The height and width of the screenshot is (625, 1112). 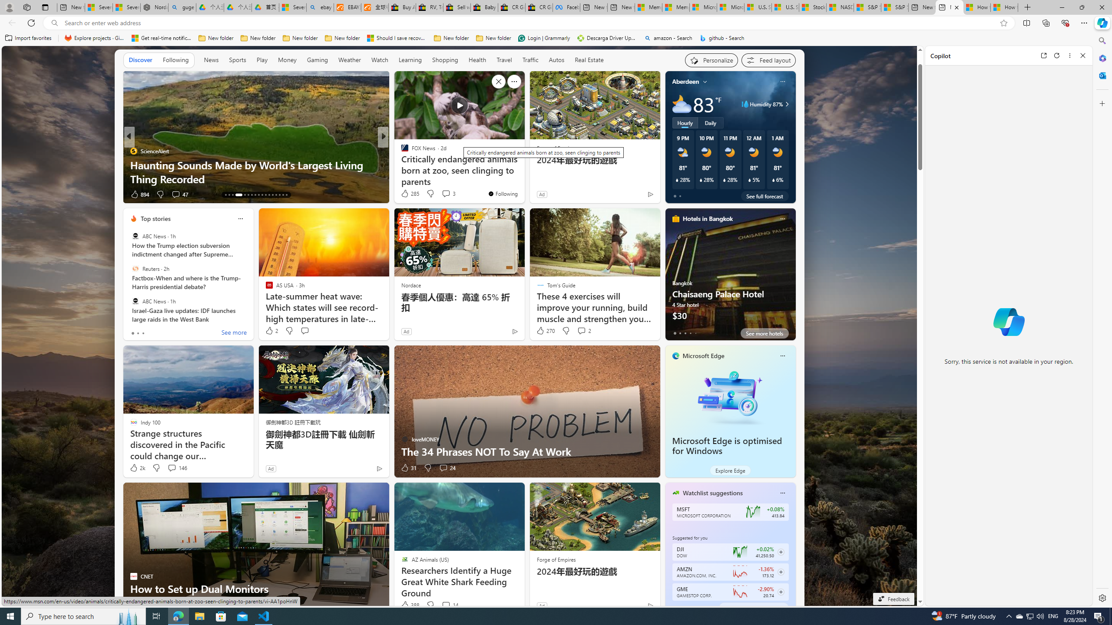 What do you see at coordinates (782, 493) in the screenshot?
I see `Class: icon-img` at bounding box center [782, 493].